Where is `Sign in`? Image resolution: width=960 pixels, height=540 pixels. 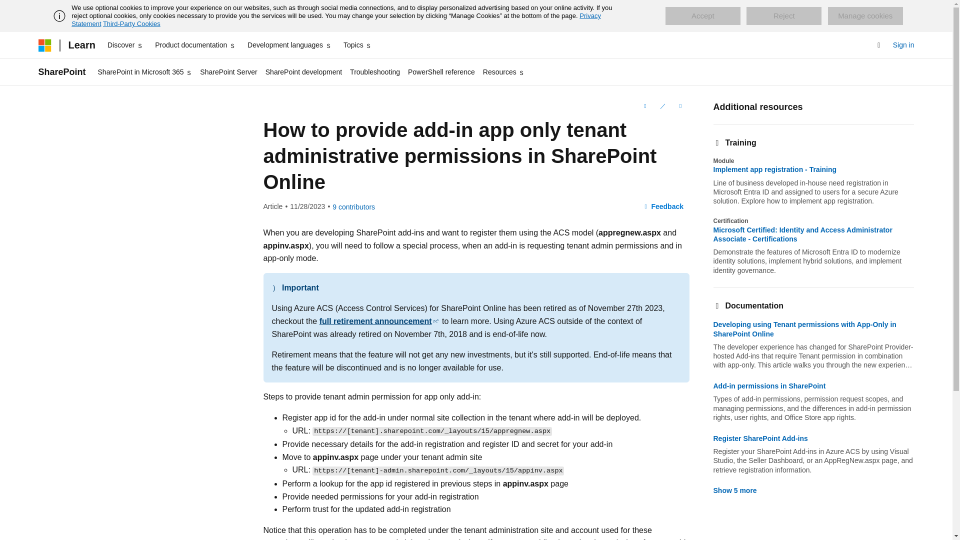 Sign in is located at coordinates (903, 45).